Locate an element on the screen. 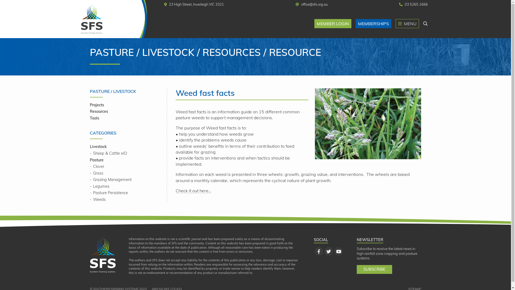  Southern Farming Systems is located at coordinates (111, 19).